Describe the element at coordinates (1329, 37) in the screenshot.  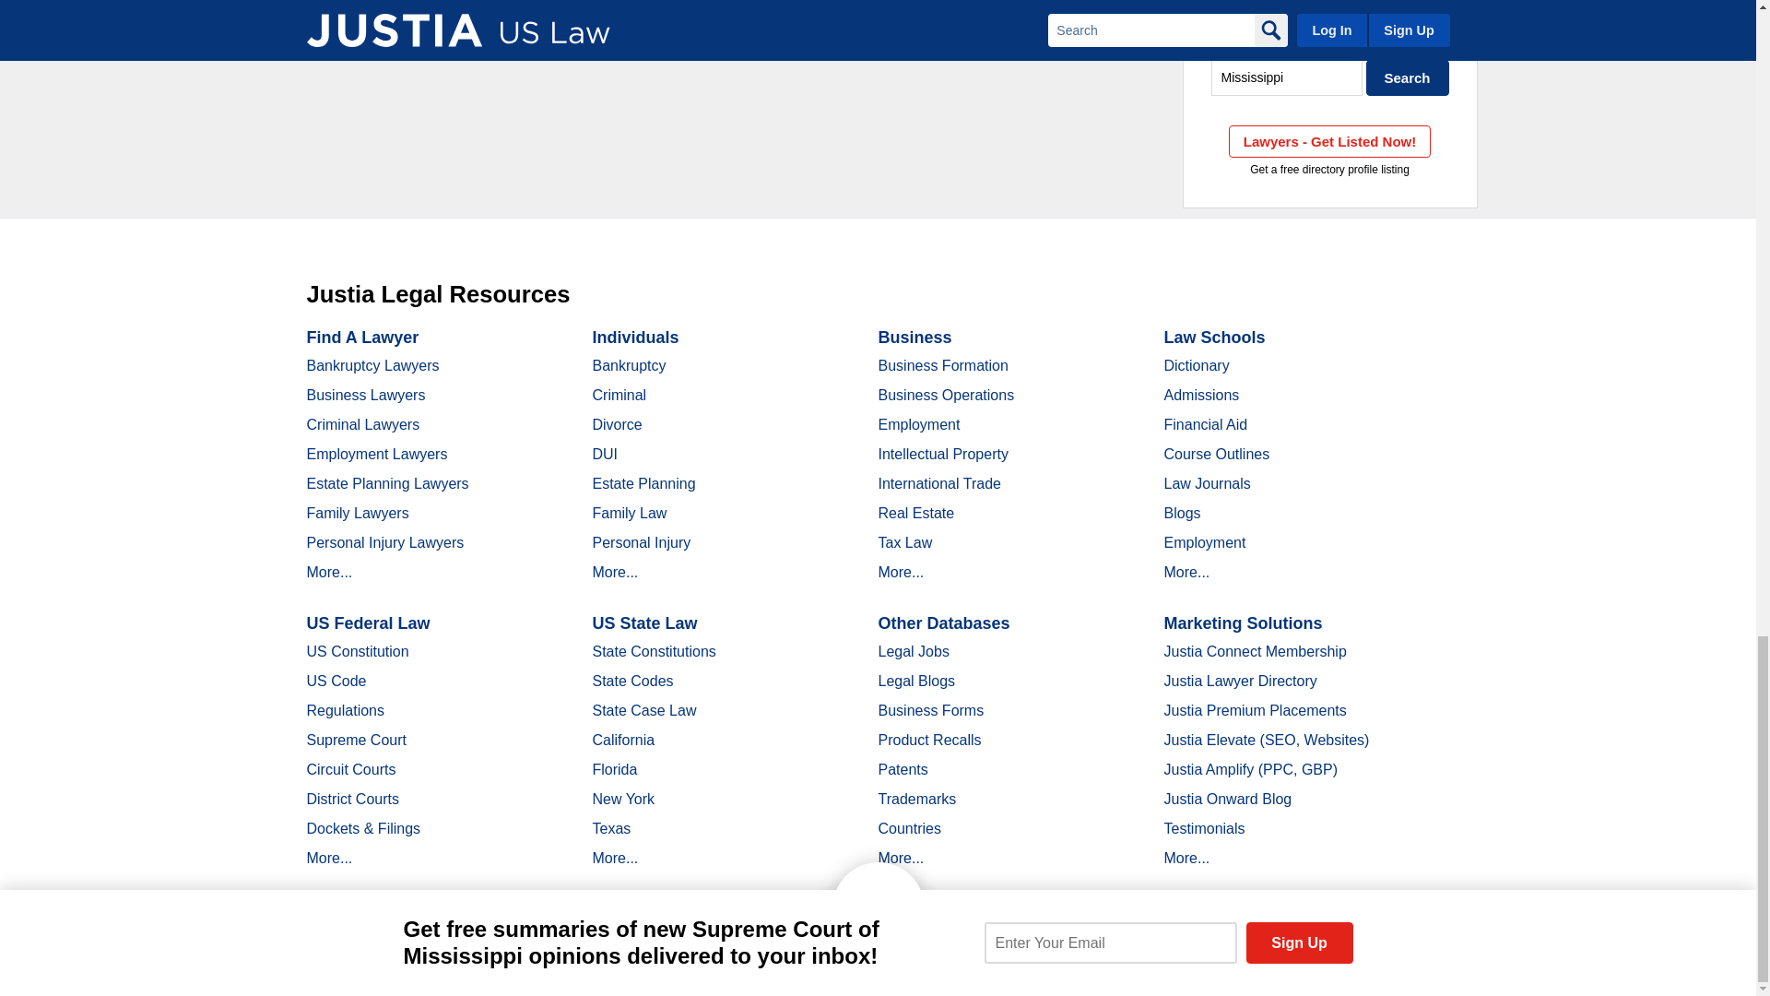
I see `Legal Issue or Lawyer Name` at that location.